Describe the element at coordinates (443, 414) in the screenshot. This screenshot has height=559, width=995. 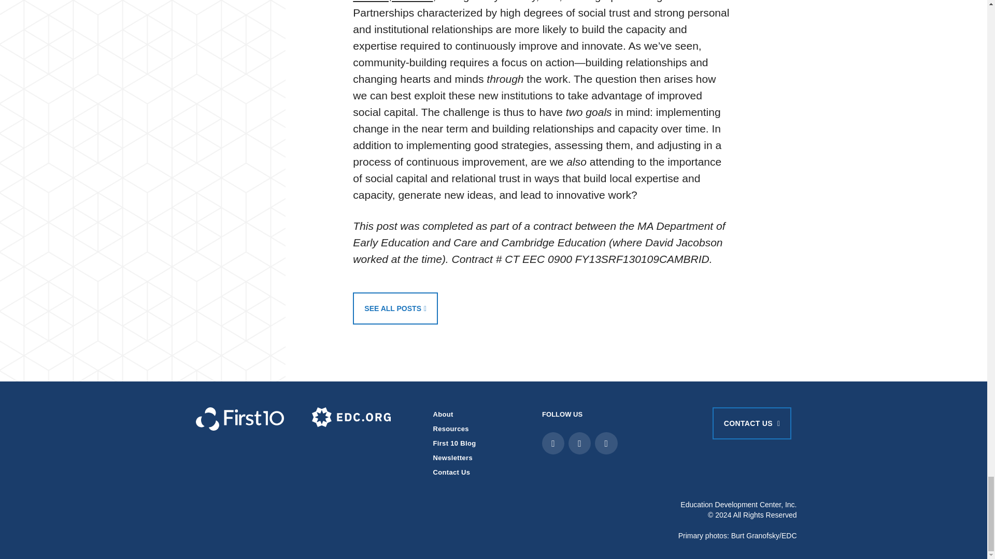
I see `About` at that location.